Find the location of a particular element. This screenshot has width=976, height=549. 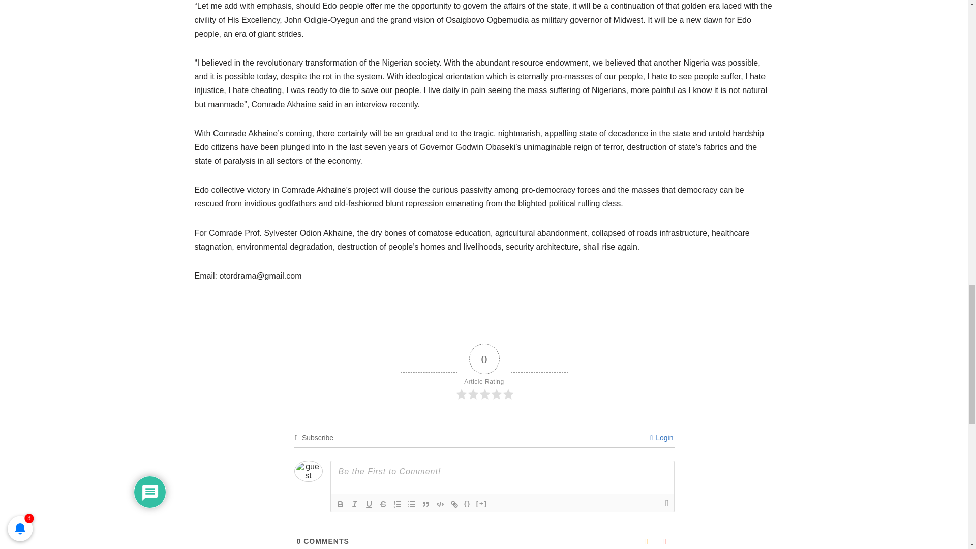

Blockquote is located at coordinates (426, 504).